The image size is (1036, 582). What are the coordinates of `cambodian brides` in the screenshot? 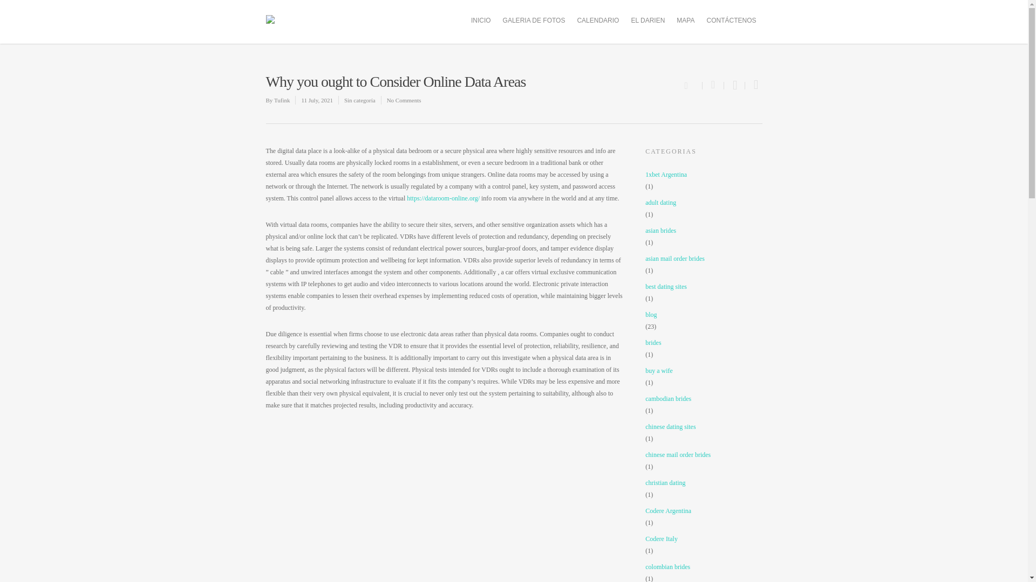 It's located at (704, 399).